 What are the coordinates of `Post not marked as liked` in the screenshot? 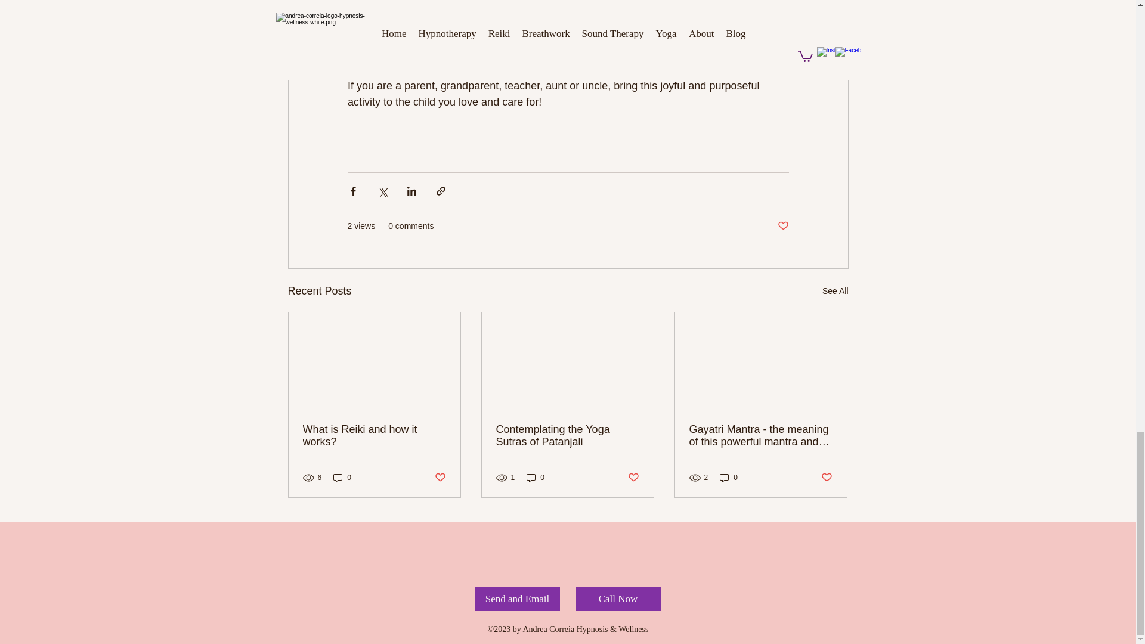 It's located at (827, 478).